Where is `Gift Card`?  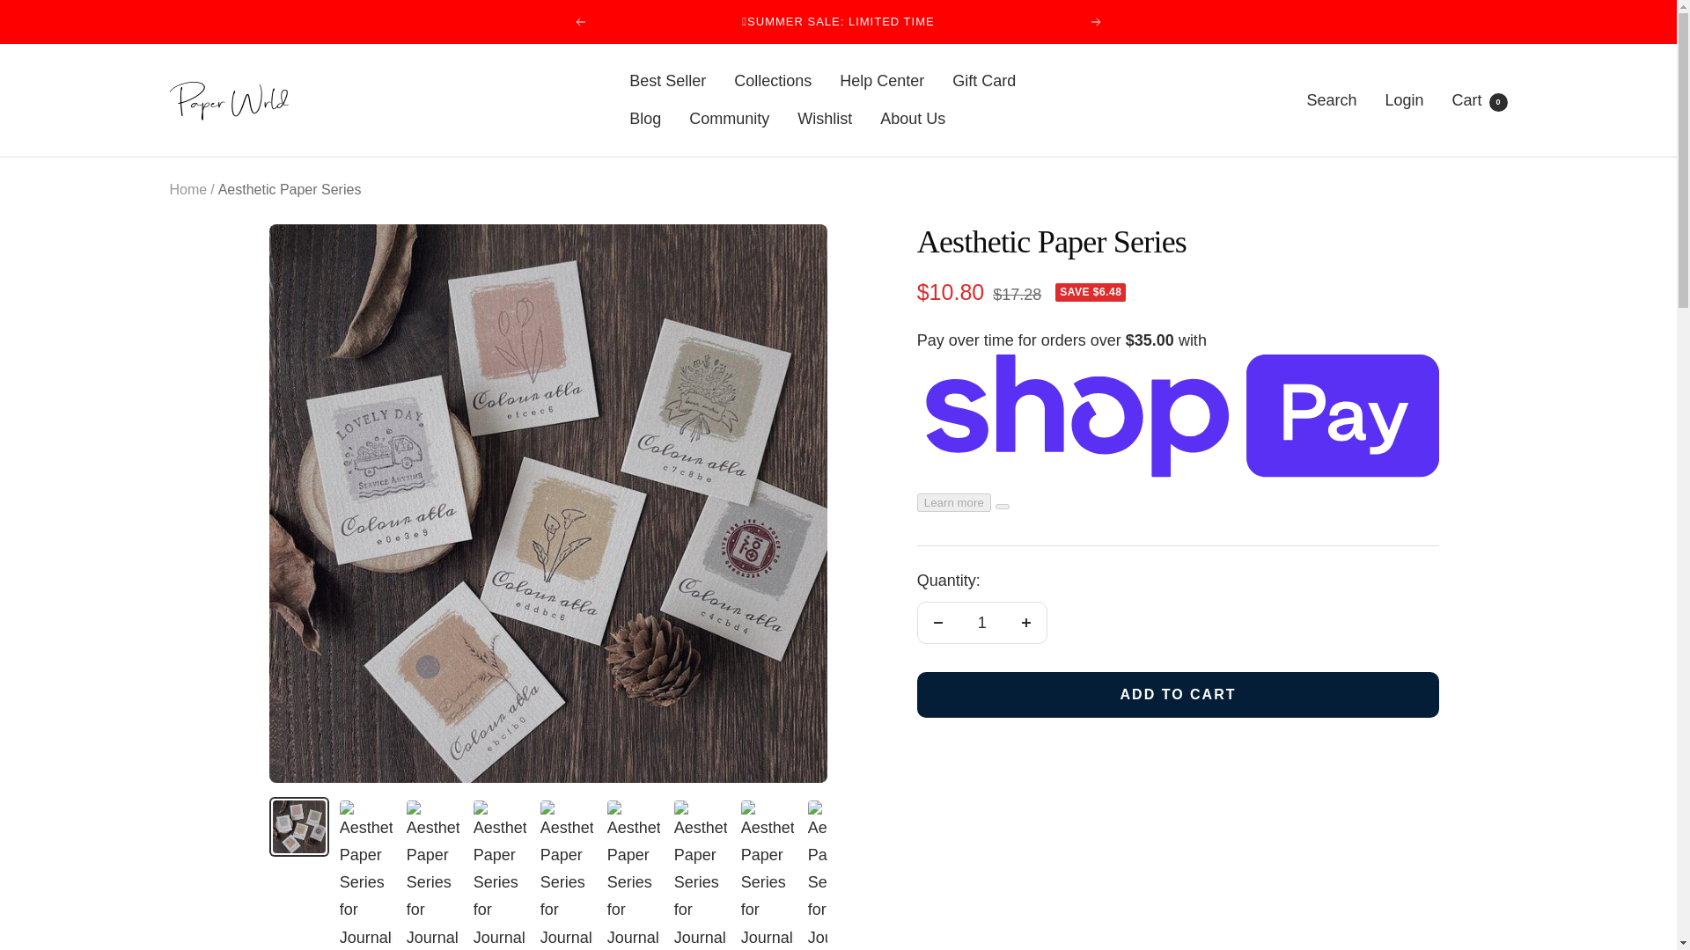 Gift Card is located at coordinates (984, 81).